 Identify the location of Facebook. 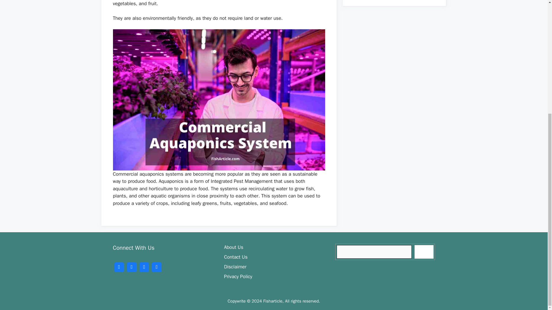
(119, 266).